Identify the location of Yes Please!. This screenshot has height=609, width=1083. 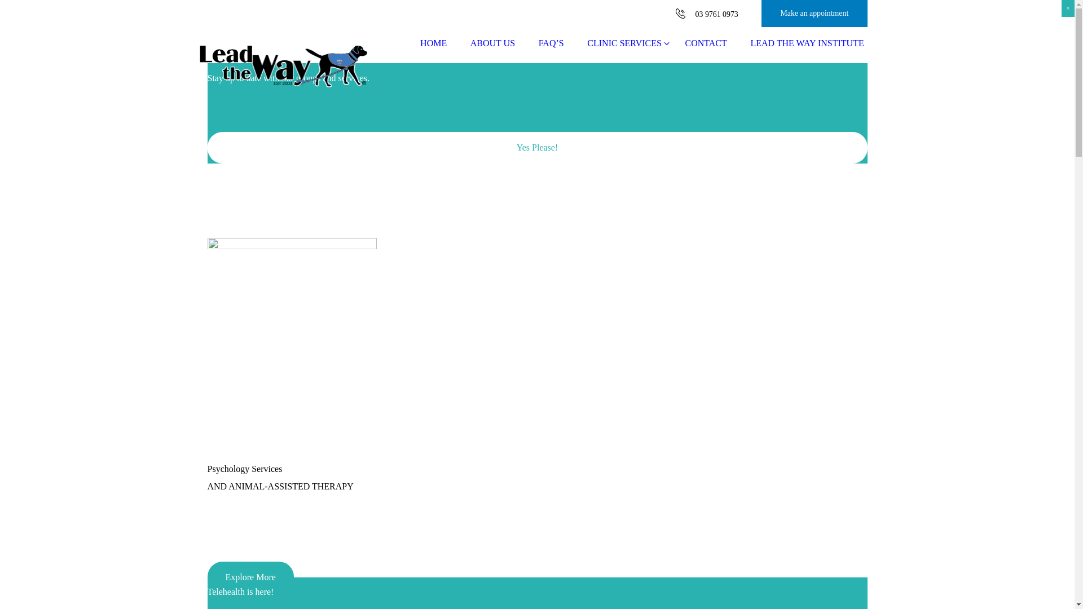
(538, 148).